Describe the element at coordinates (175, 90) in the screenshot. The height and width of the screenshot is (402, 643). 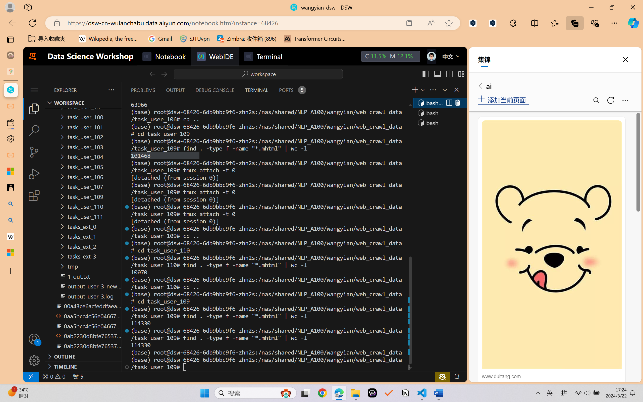
I see `Output (Ctrl+Shift+U)` at that location.